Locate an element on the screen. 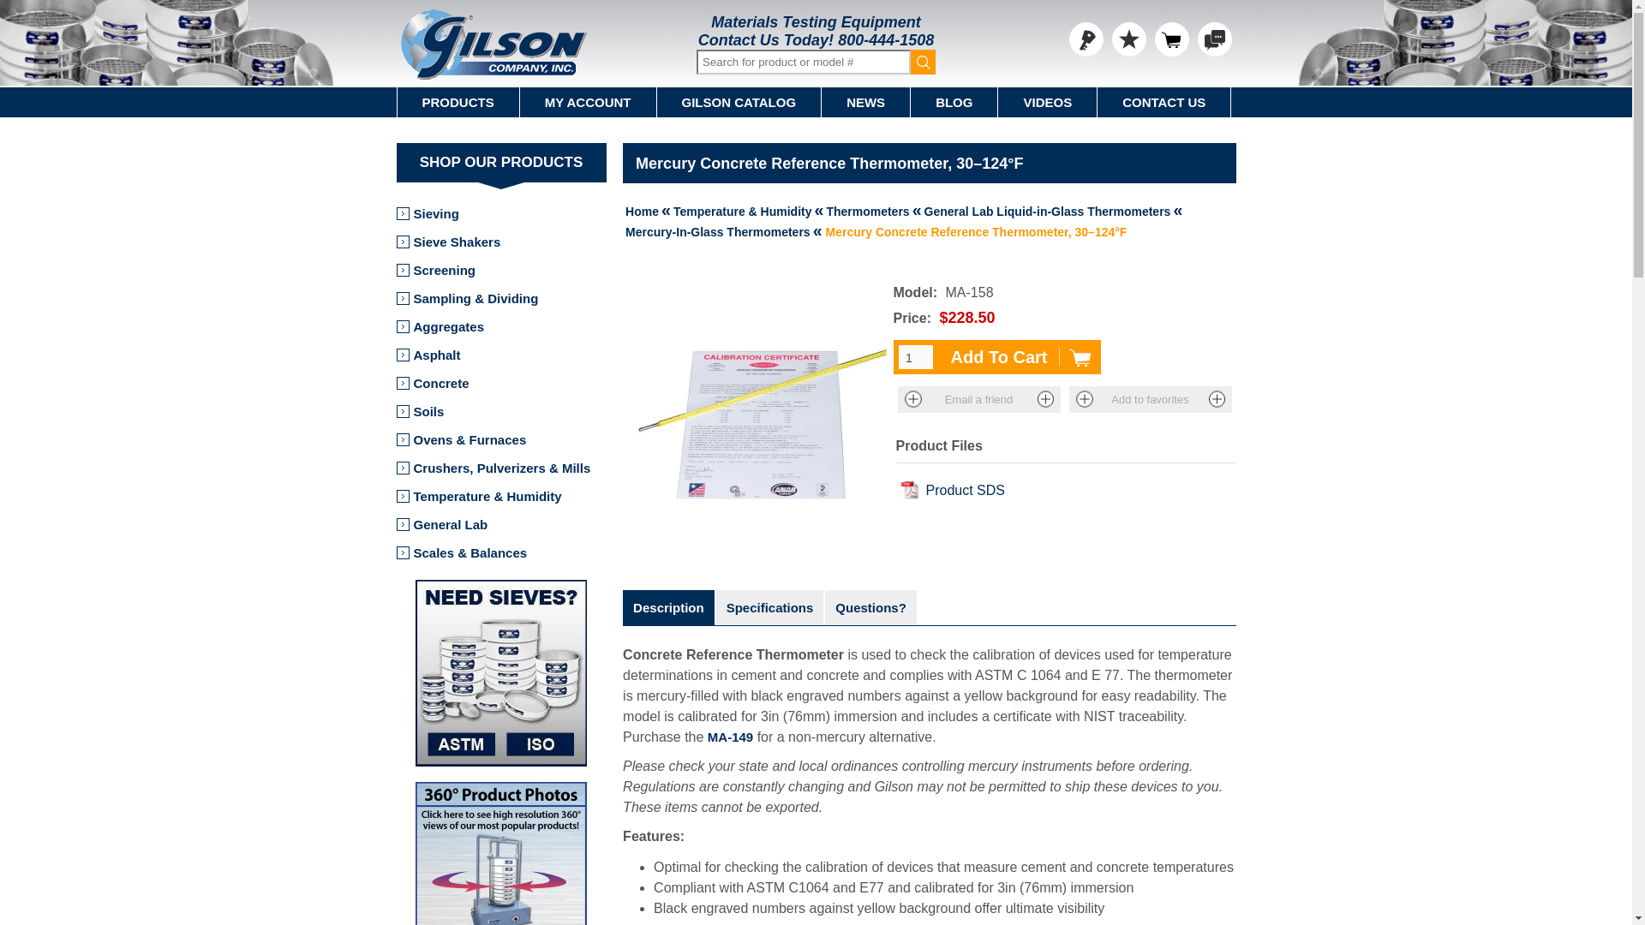 This screenshot has width=1645, height=925. Add To Cart is located at coordinates (1019, 357).